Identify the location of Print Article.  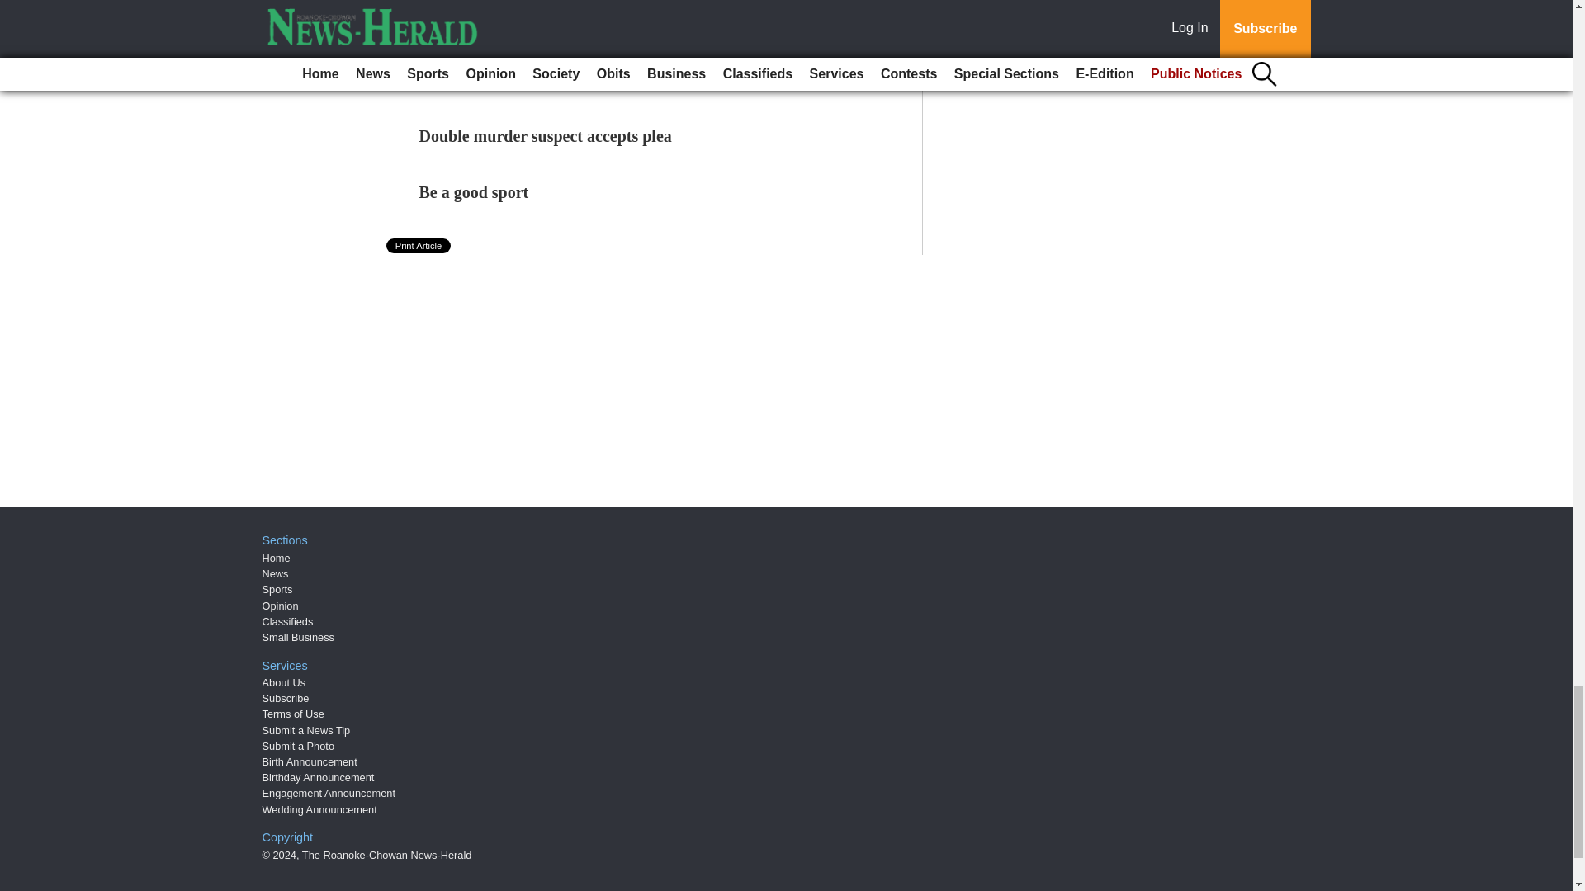
(419, 246).